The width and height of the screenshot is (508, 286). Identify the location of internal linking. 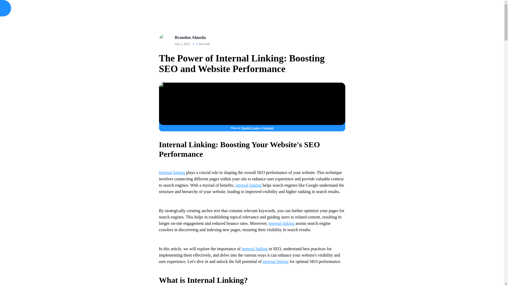
(248, 185).